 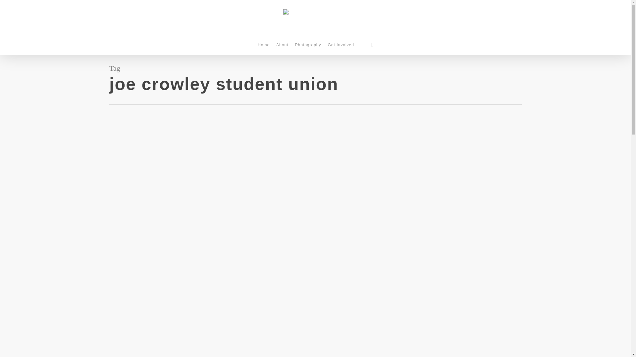 What do you see at coordinates (341, 48) in the screenshot?
I see `Get Involved` at bounding box center [341, 48].